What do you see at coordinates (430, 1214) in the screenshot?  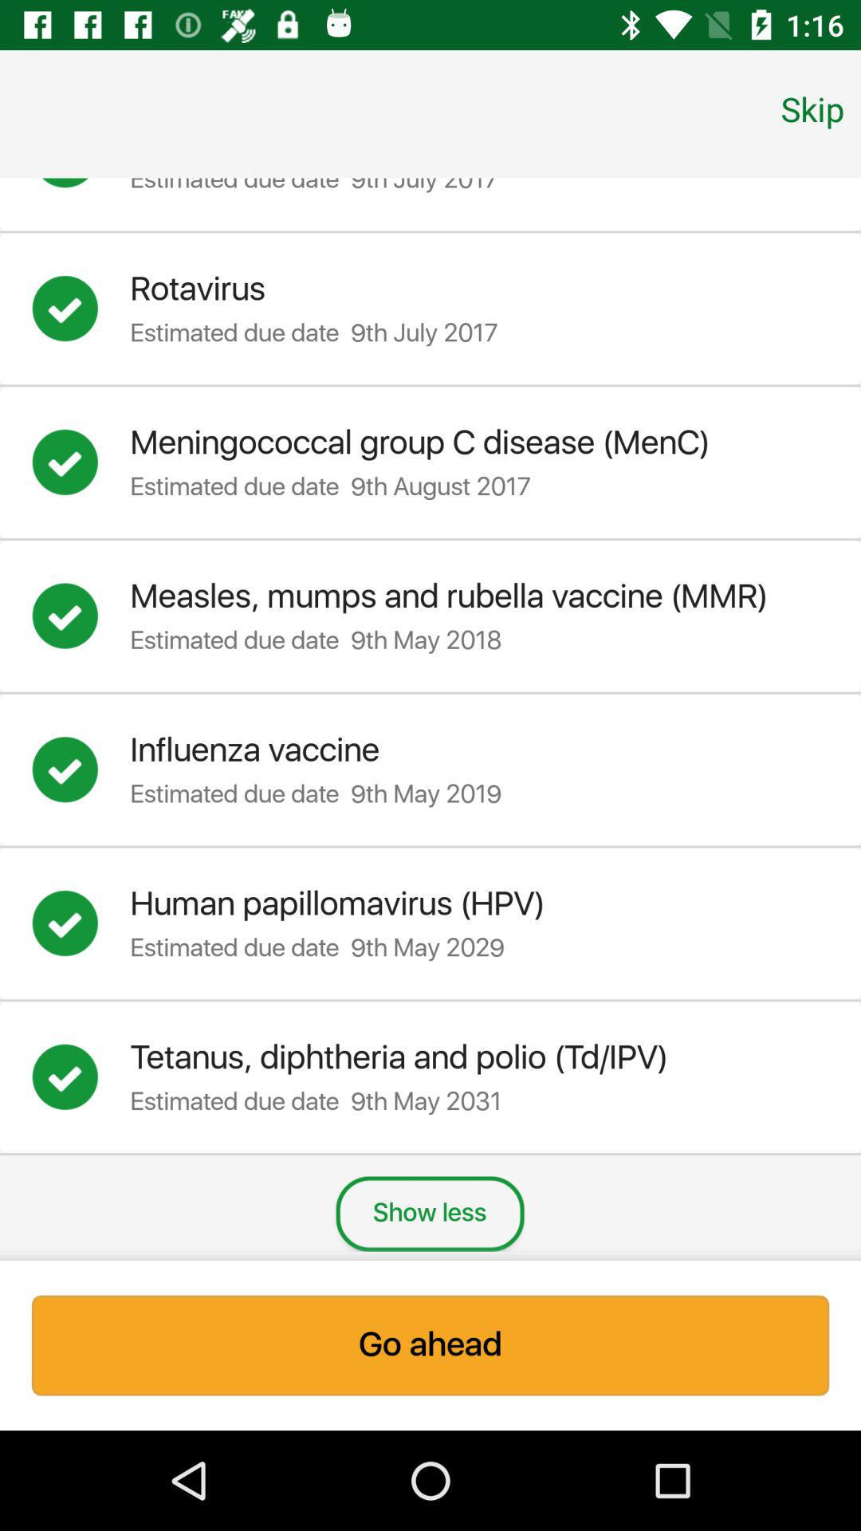 I see `scroll to show less` at bounding box center [430, 1214].